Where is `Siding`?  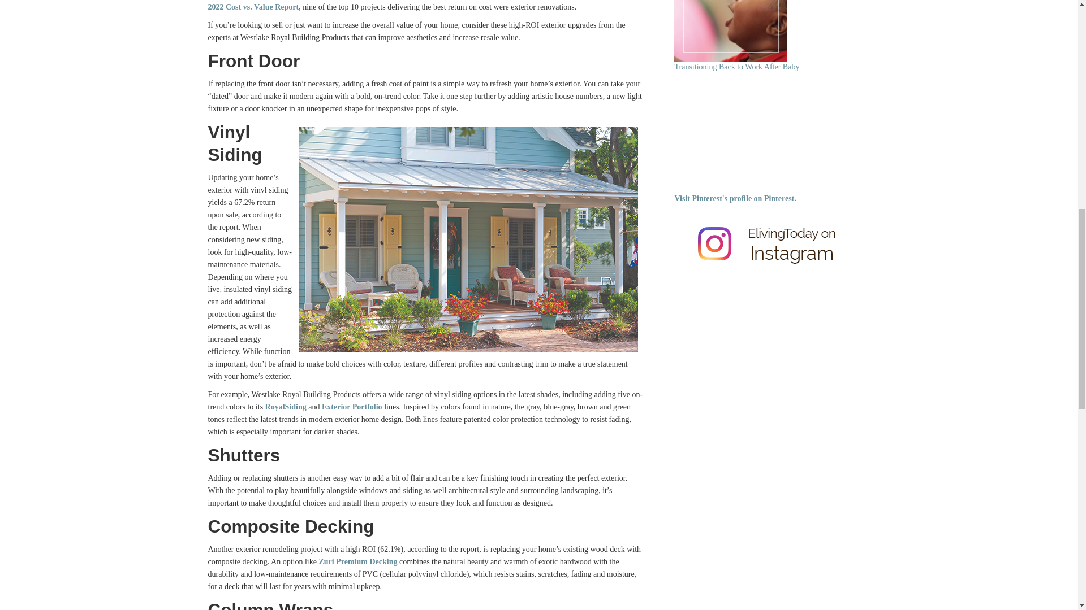 Siding is located at coordinates (295, 407).